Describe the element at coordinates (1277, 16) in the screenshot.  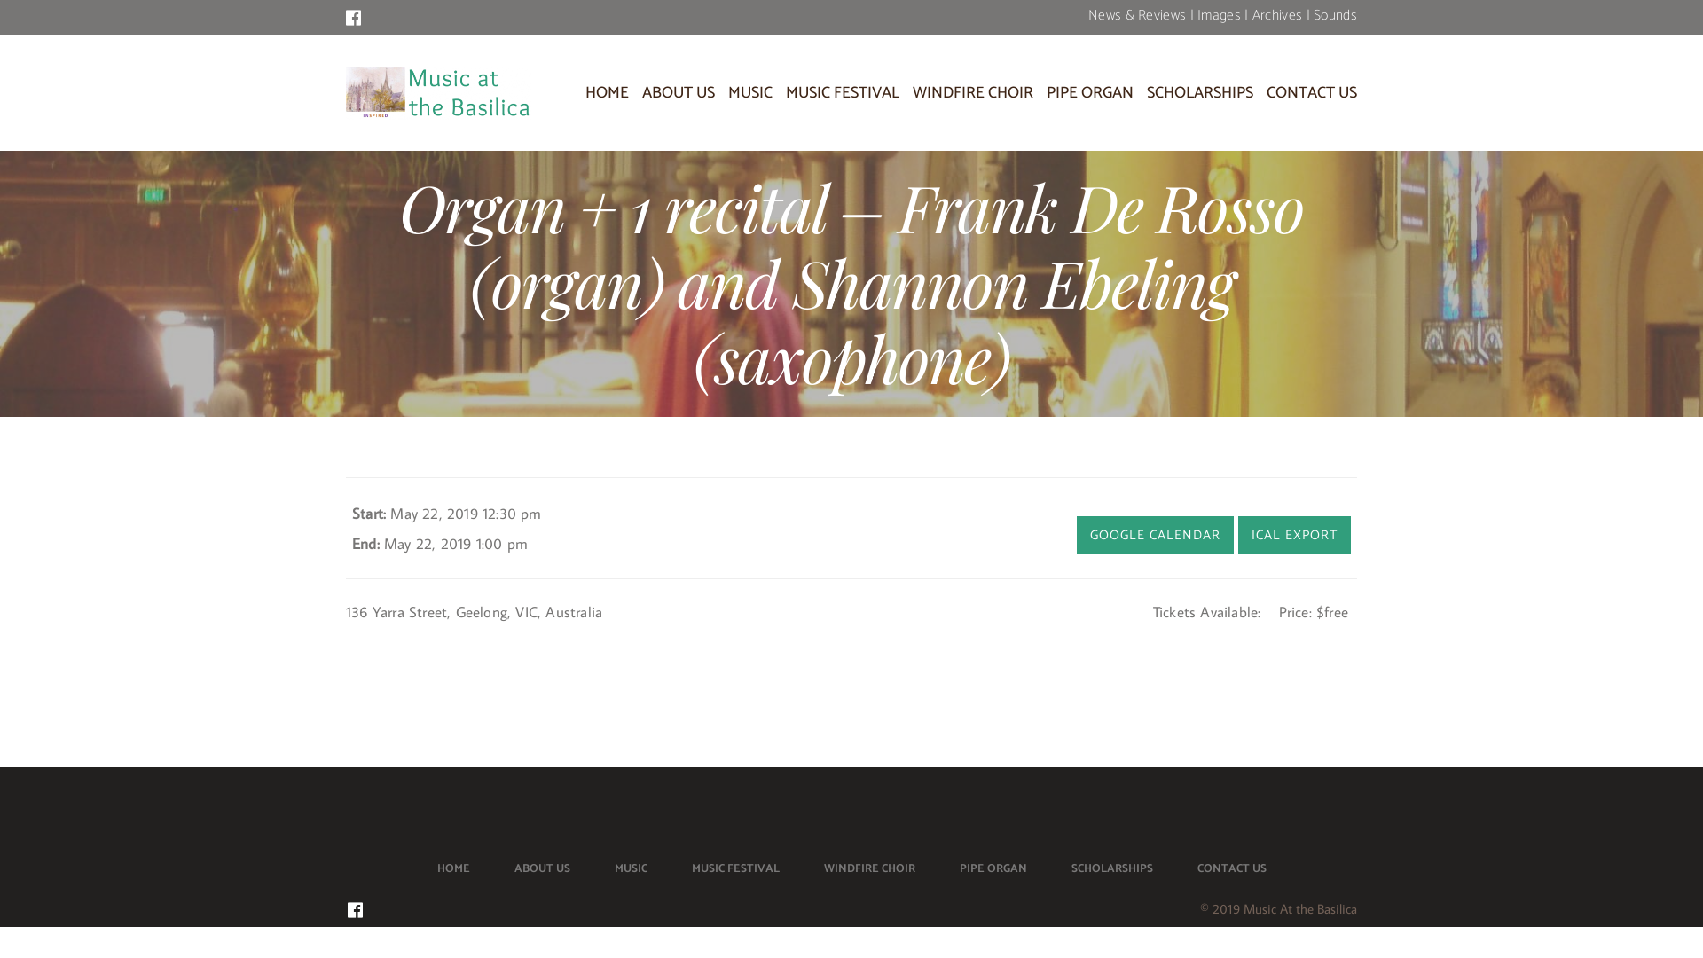
I see `Archives` at that location.